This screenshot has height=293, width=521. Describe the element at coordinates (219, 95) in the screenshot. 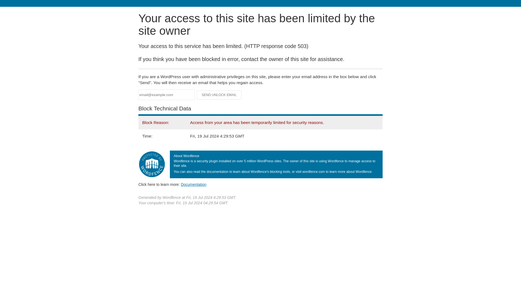

I see `Send Unlock Email` at that location.